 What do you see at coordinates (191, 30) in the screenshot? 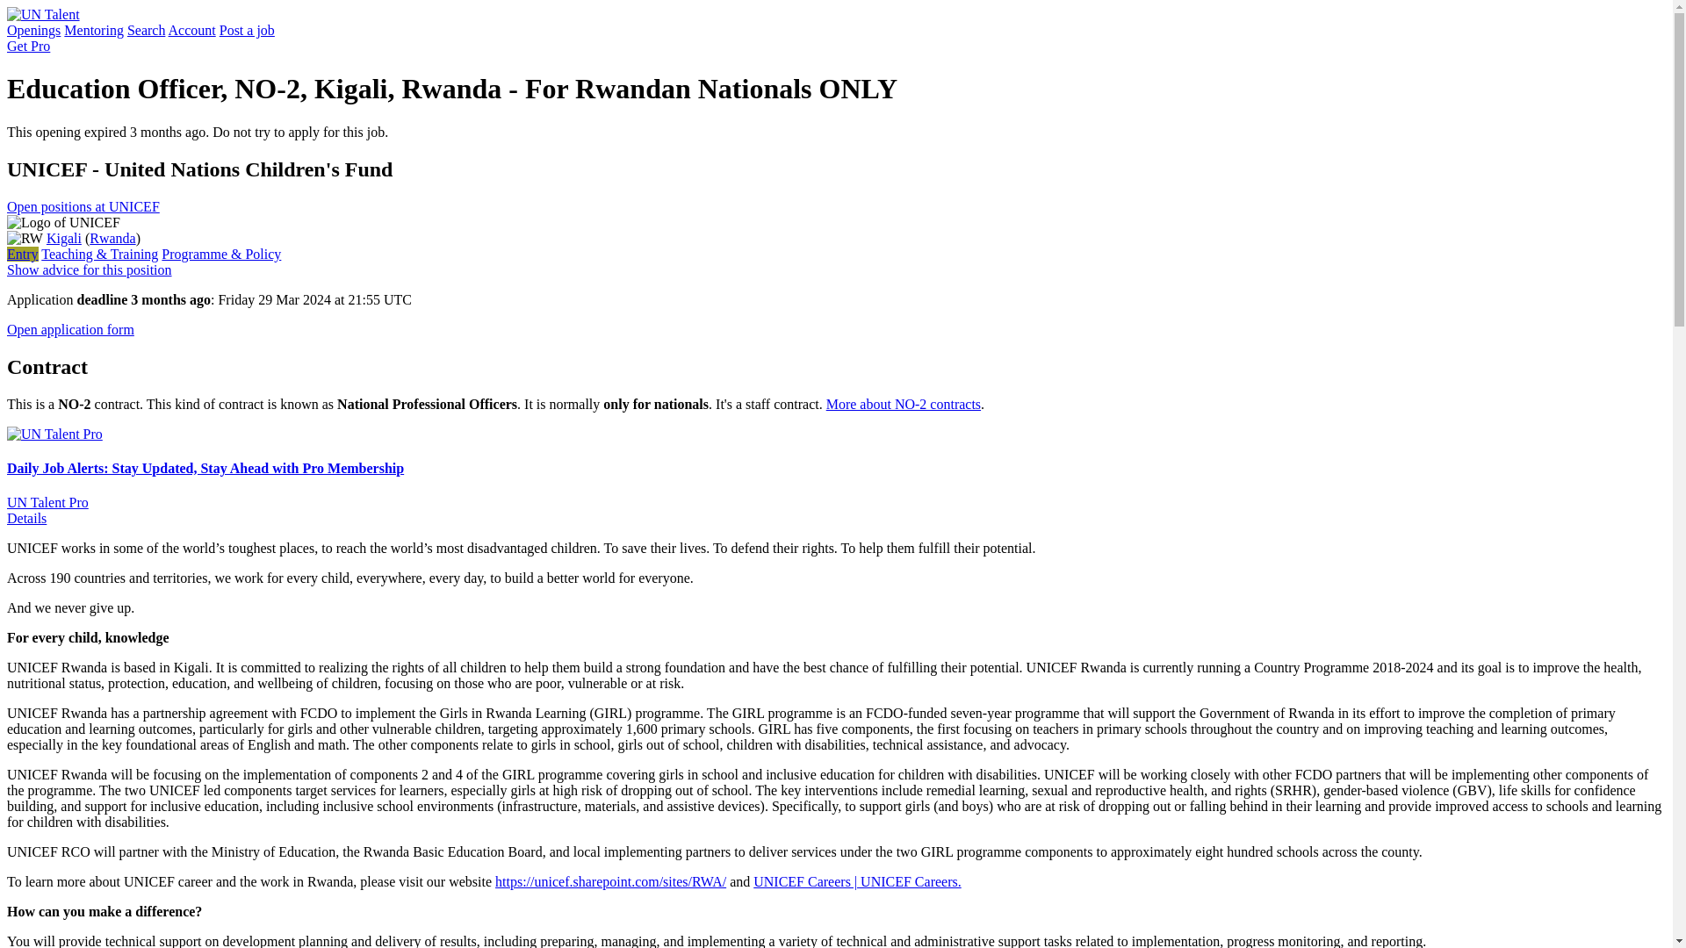
I see `Account` at bounding box center [191, 30].